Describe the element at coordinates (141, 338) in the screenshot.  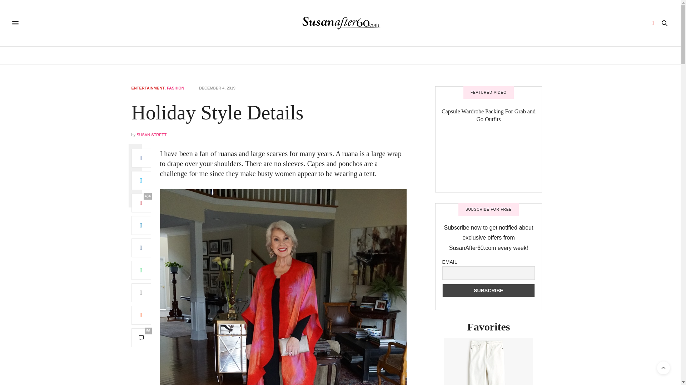
I see `56` at that location.